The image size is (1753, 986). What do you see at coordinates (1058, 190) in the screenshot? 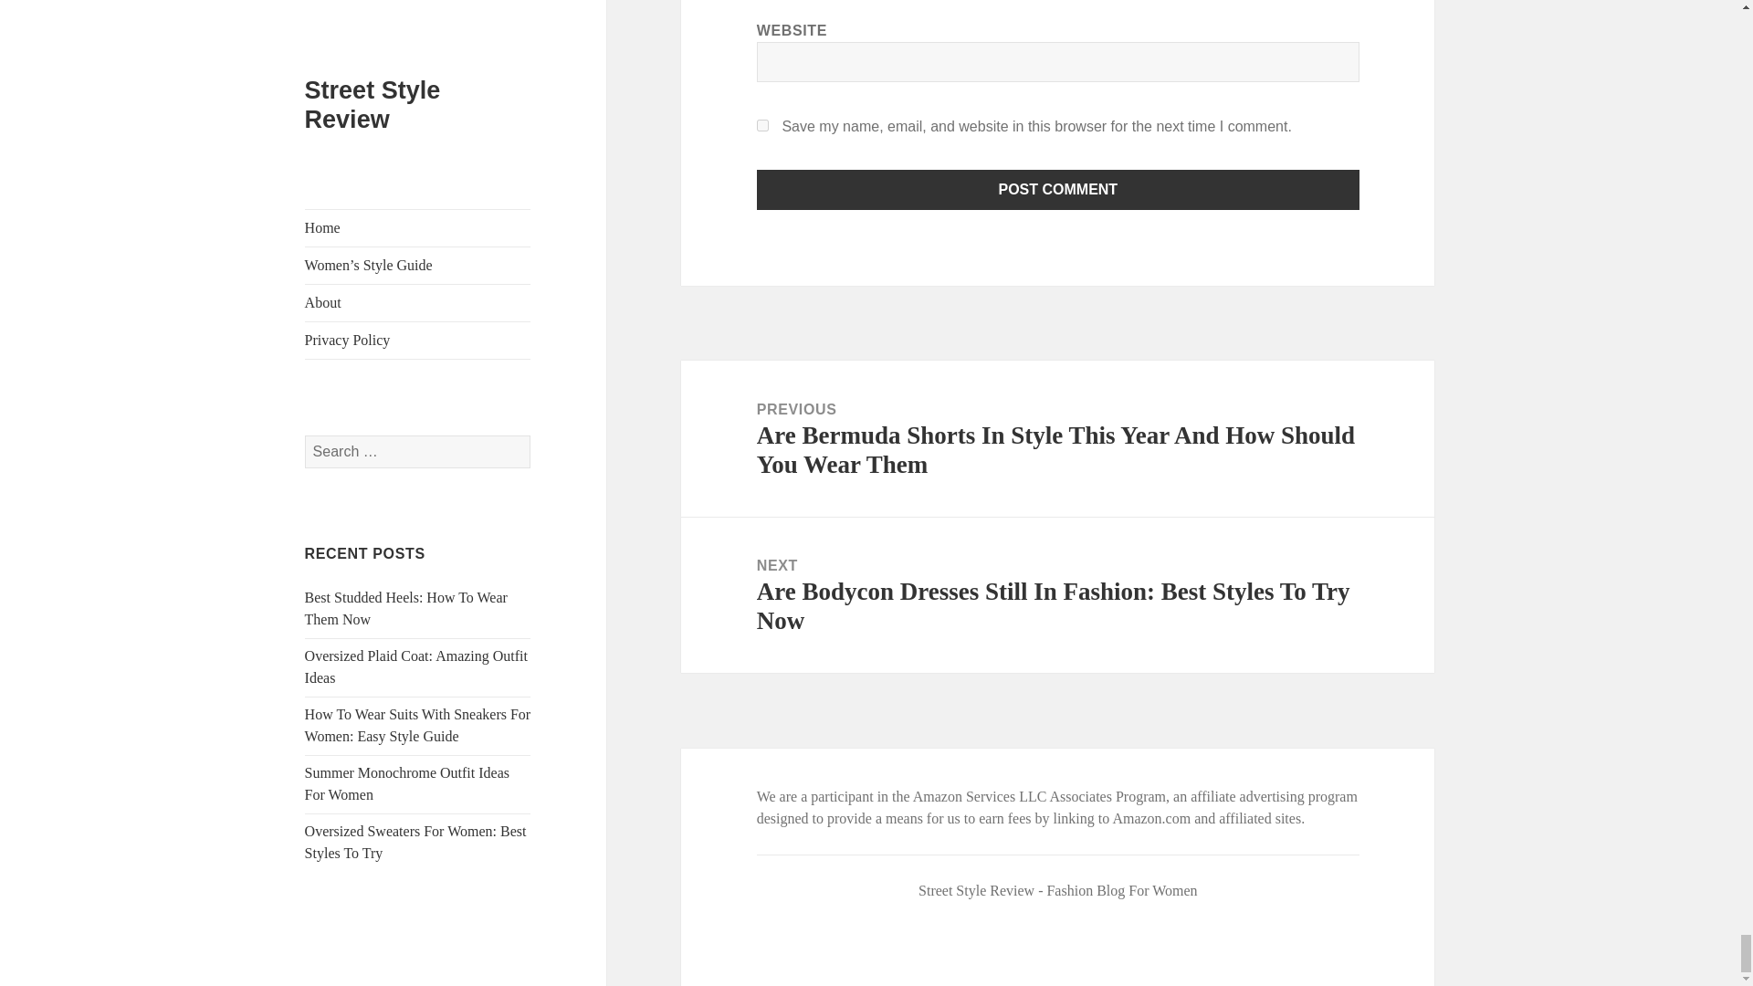
I see `Post Comment` at bounding box center [1058, 190].